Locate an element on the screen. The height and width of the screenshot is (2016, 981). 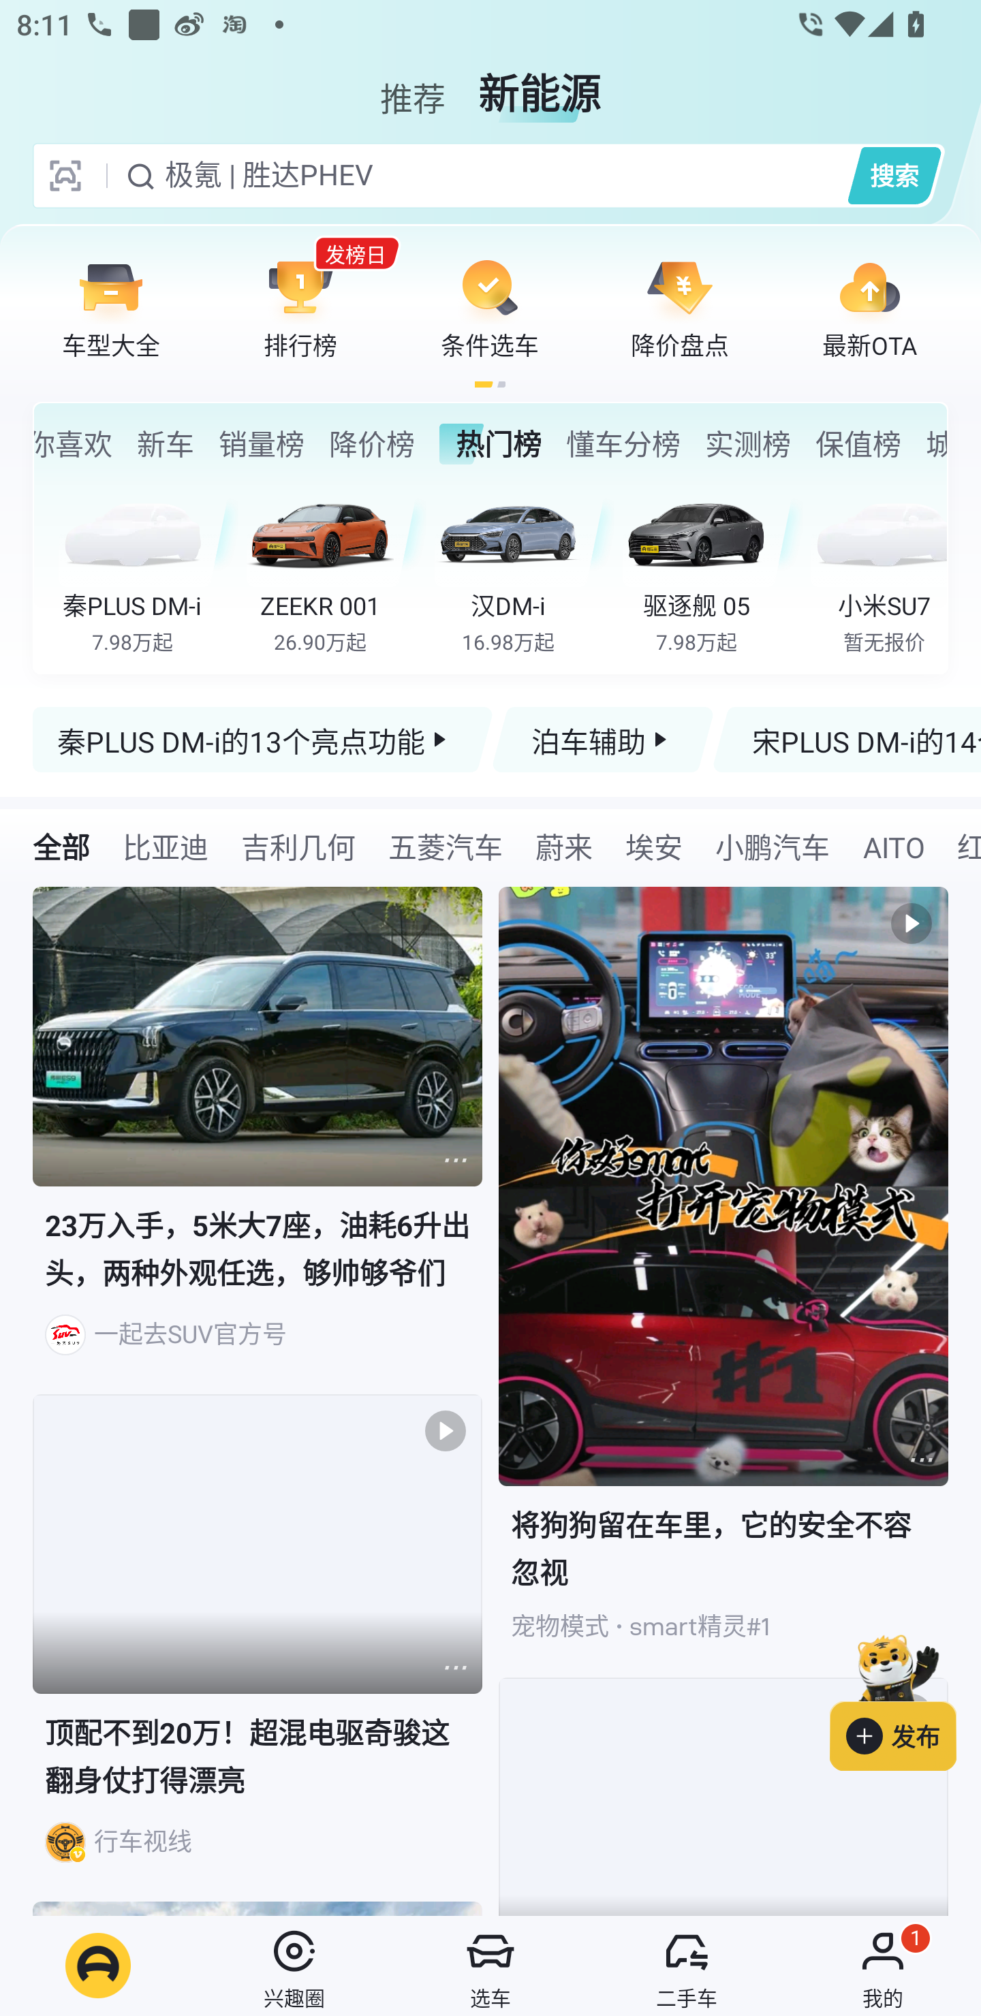
降价盘点 is located at coordinates (680, 307).